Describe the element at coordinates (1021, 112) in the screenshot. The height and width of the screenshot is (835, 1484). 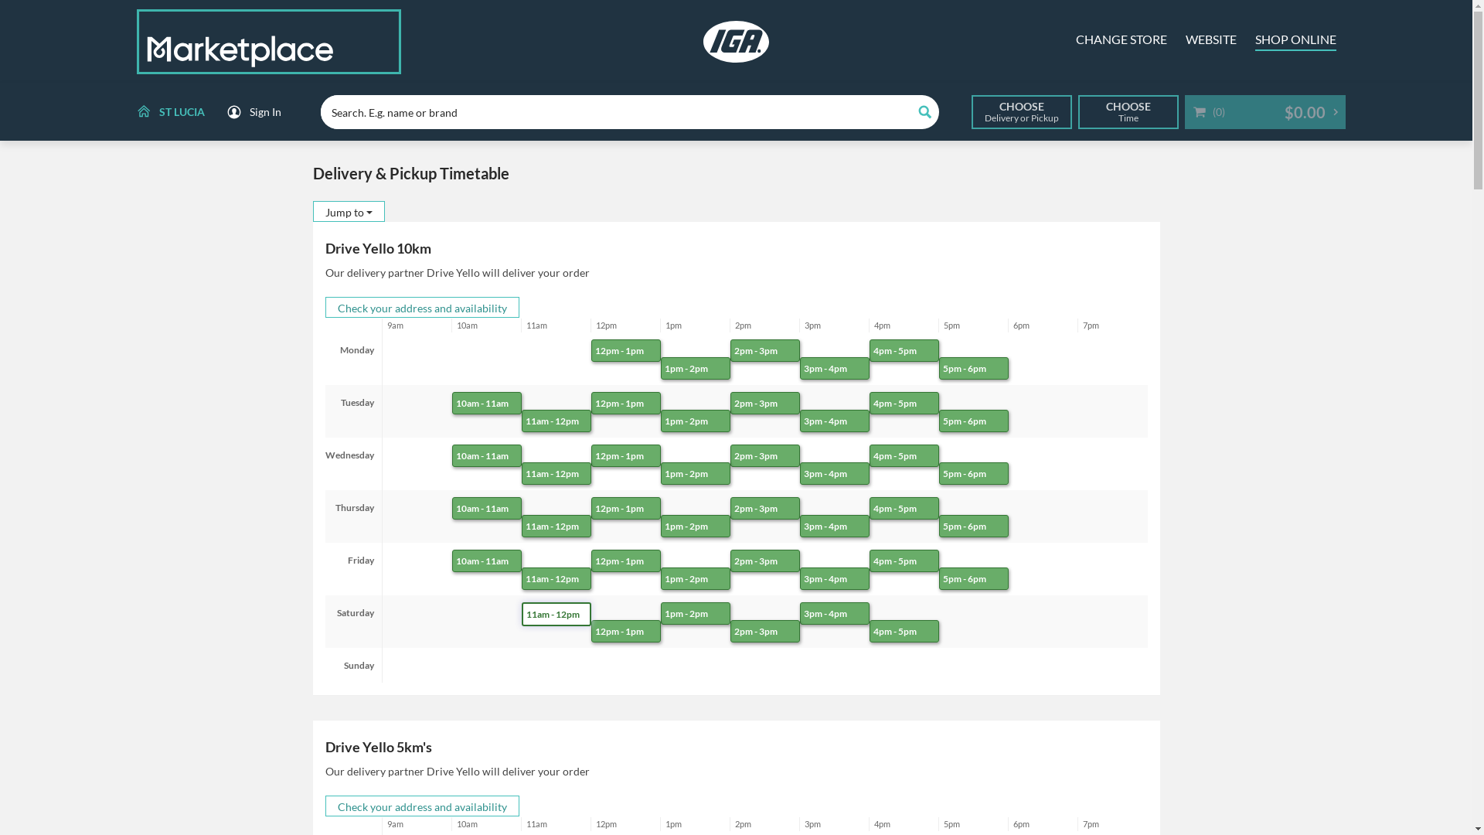
I see `CHOOSE
Delivery or Pickup` at that location.